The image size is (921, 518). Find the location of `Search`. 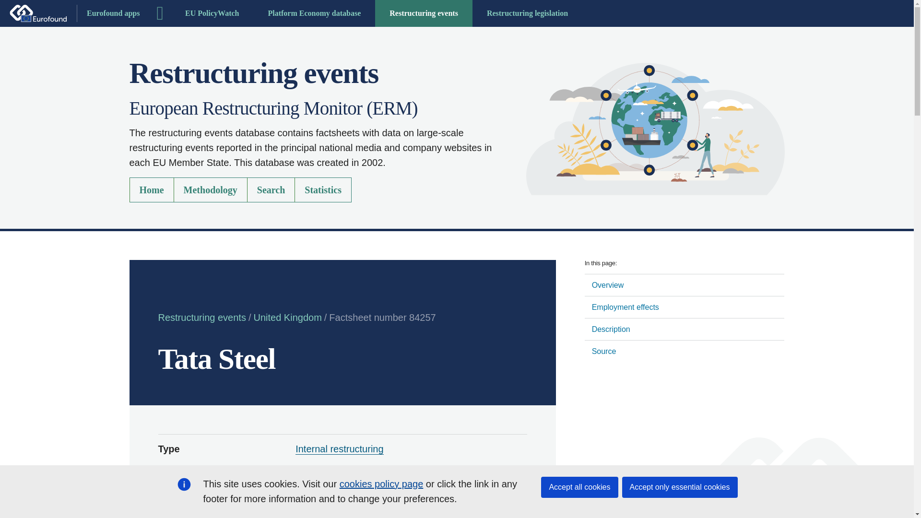

Search is located at coordinates (271, 190).